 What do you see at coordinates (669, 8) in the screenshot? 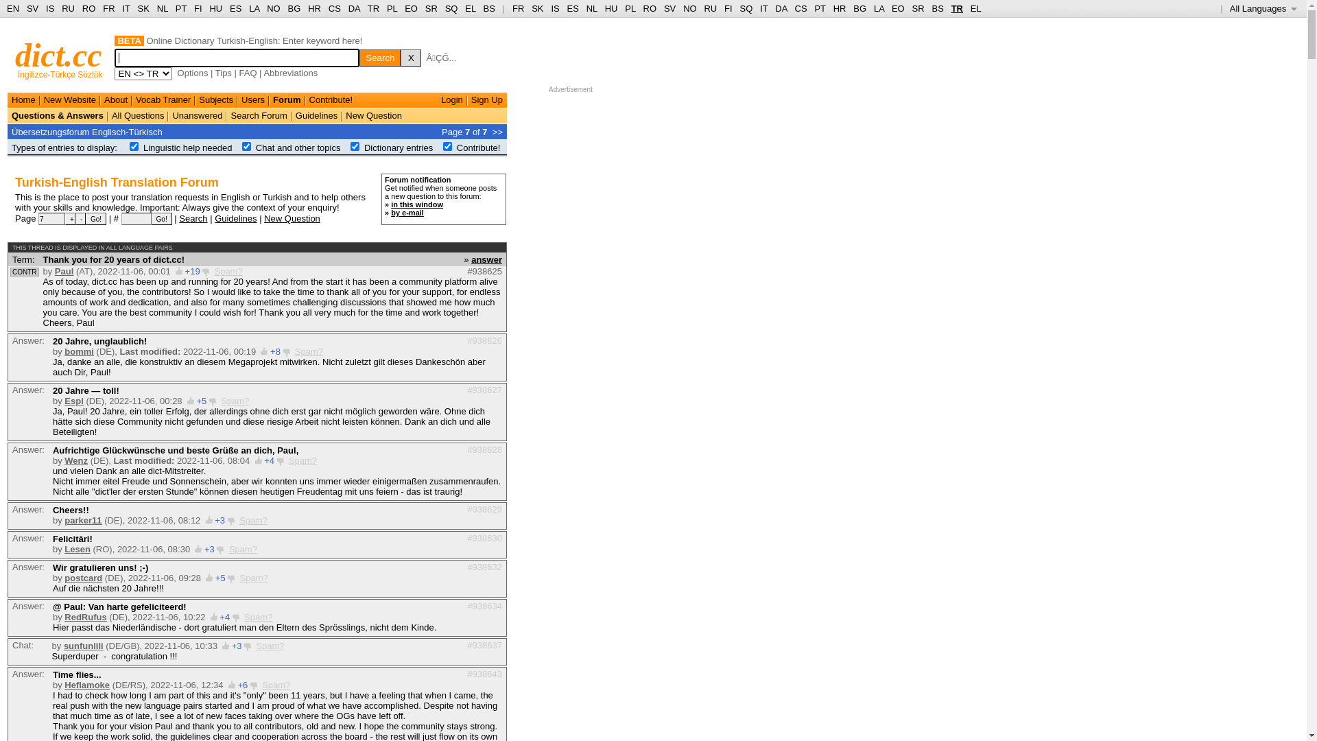
I see `SV` at bounding box center [669, 8].